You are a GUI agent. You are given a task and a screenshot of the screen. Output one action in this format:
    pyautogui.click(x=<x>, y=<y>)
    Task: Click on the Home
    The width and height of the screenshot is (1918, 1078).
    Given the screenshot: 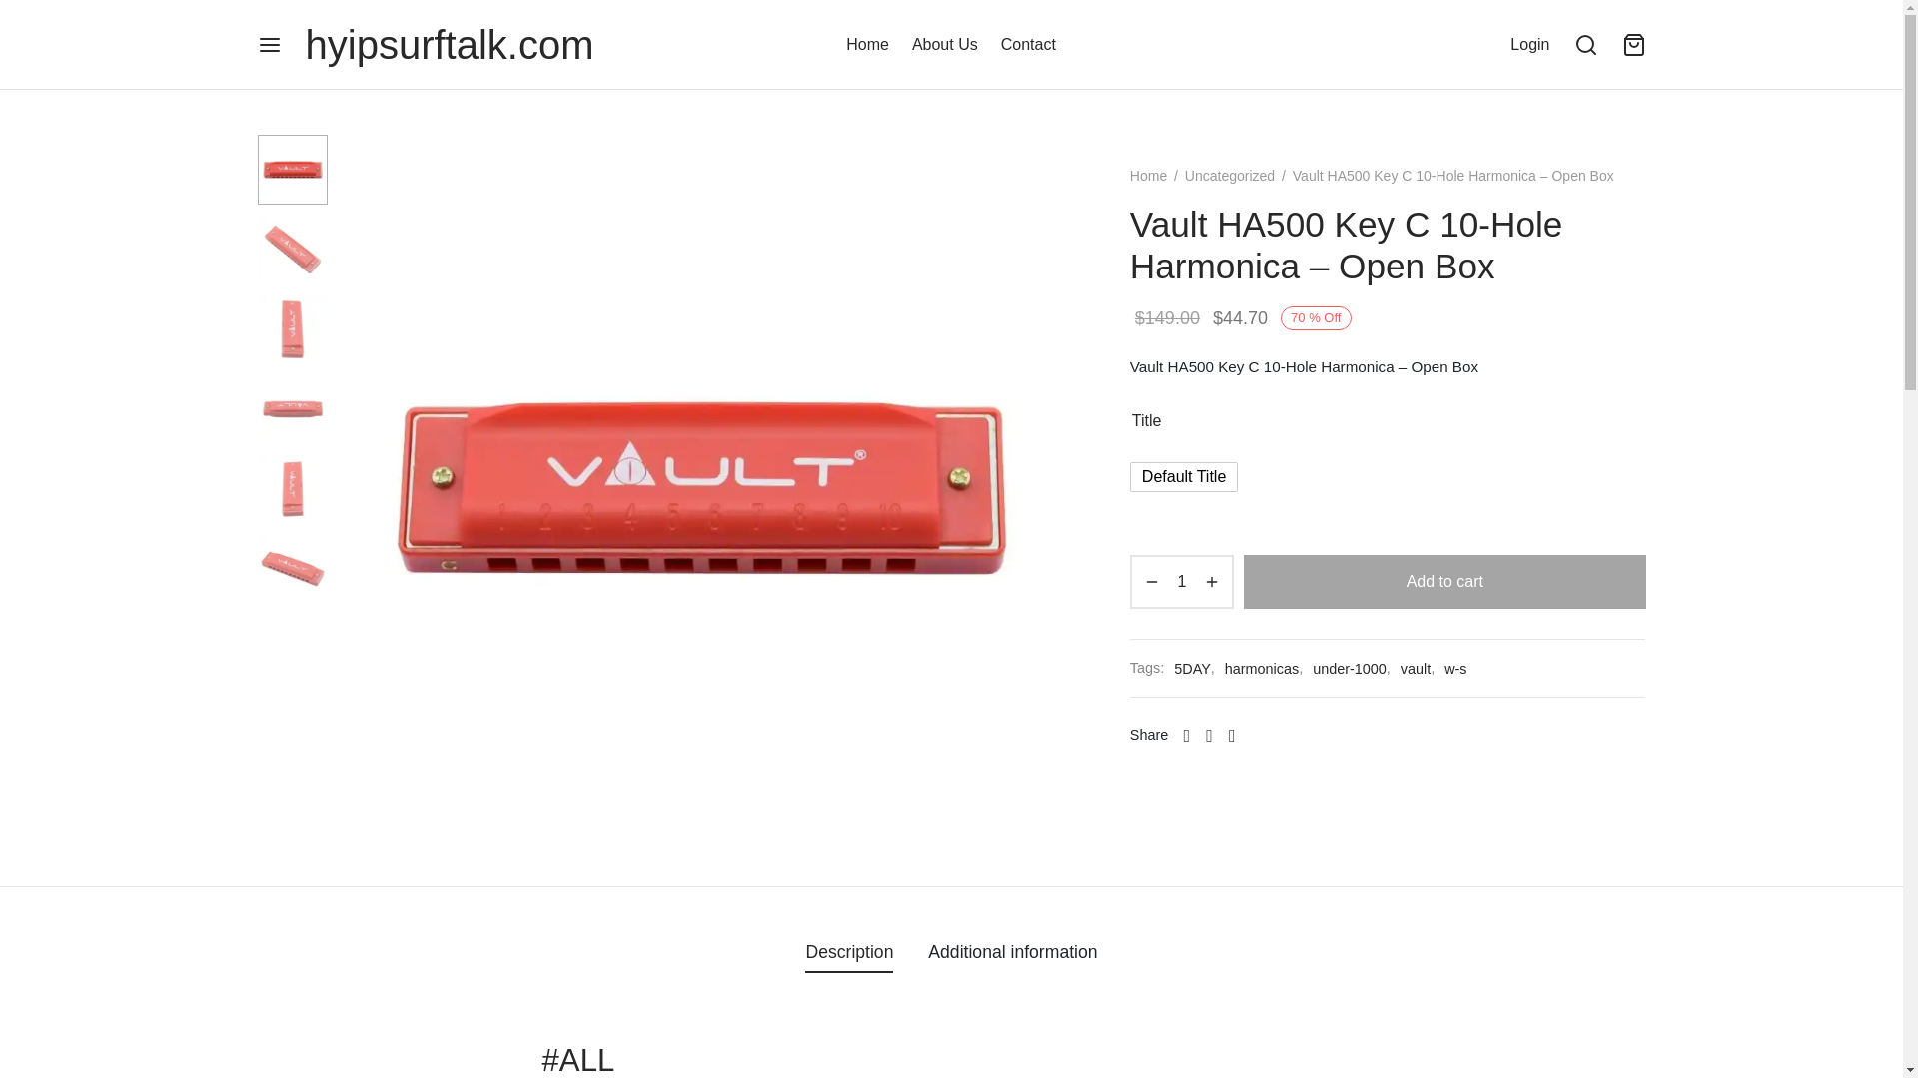 What is the action you would take?
    pyautogui.click(x=867, y=45)
    